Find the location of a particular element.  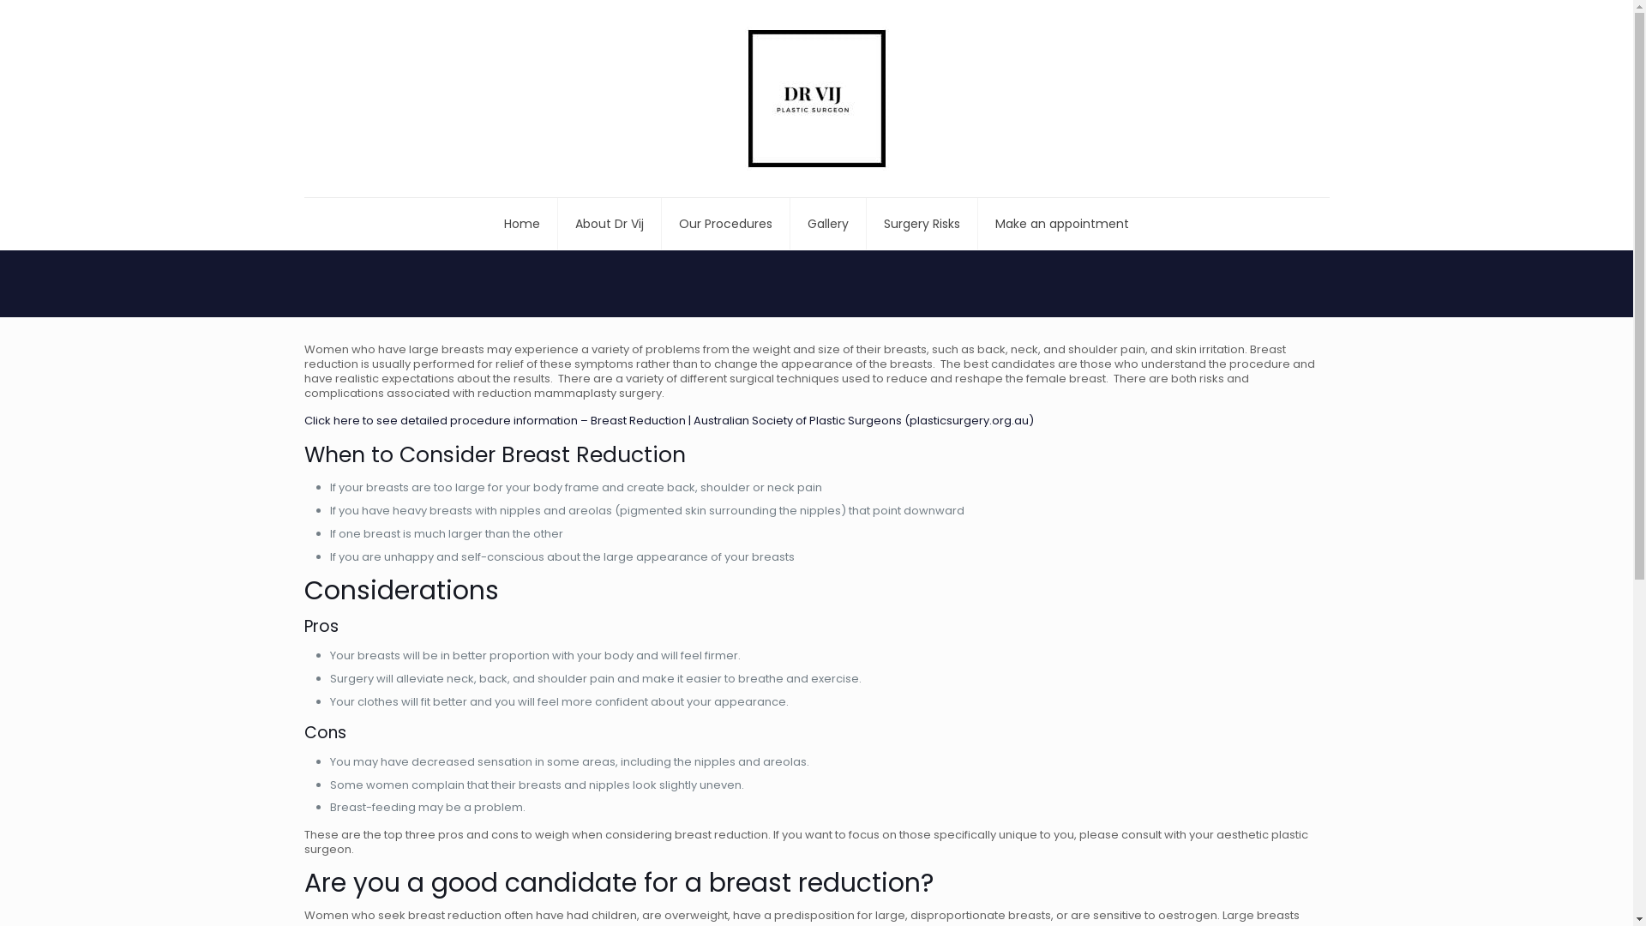

Home is located at coordinates (523, 224).